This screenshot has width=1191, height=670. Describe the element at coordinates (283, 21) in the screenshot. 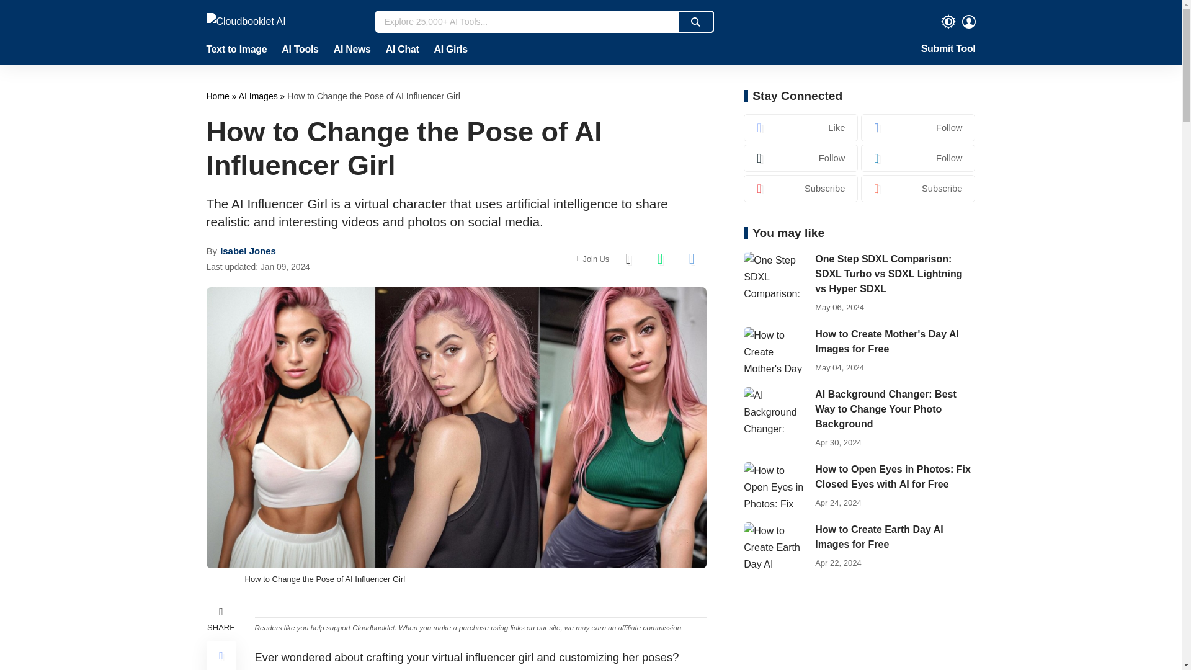

I see `Cloudbooklet AI` at that location.